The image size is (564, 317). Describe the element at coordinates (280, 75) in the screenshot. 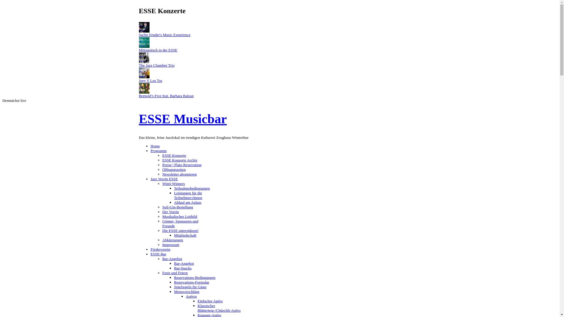

I see `30
Nov
Joey Y Los Tos` at that location.